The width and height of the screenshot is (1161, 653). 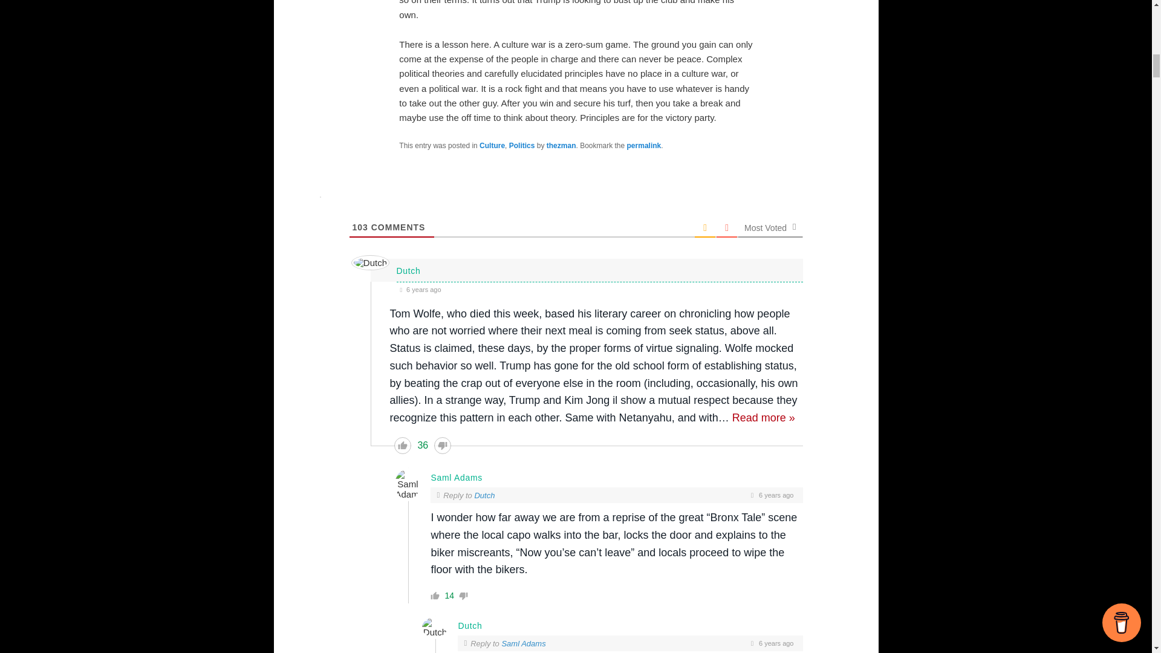 What do you see at coordinates (522, 146) in the screenshot?
I see `Politics` at bounding box center [522, 146].